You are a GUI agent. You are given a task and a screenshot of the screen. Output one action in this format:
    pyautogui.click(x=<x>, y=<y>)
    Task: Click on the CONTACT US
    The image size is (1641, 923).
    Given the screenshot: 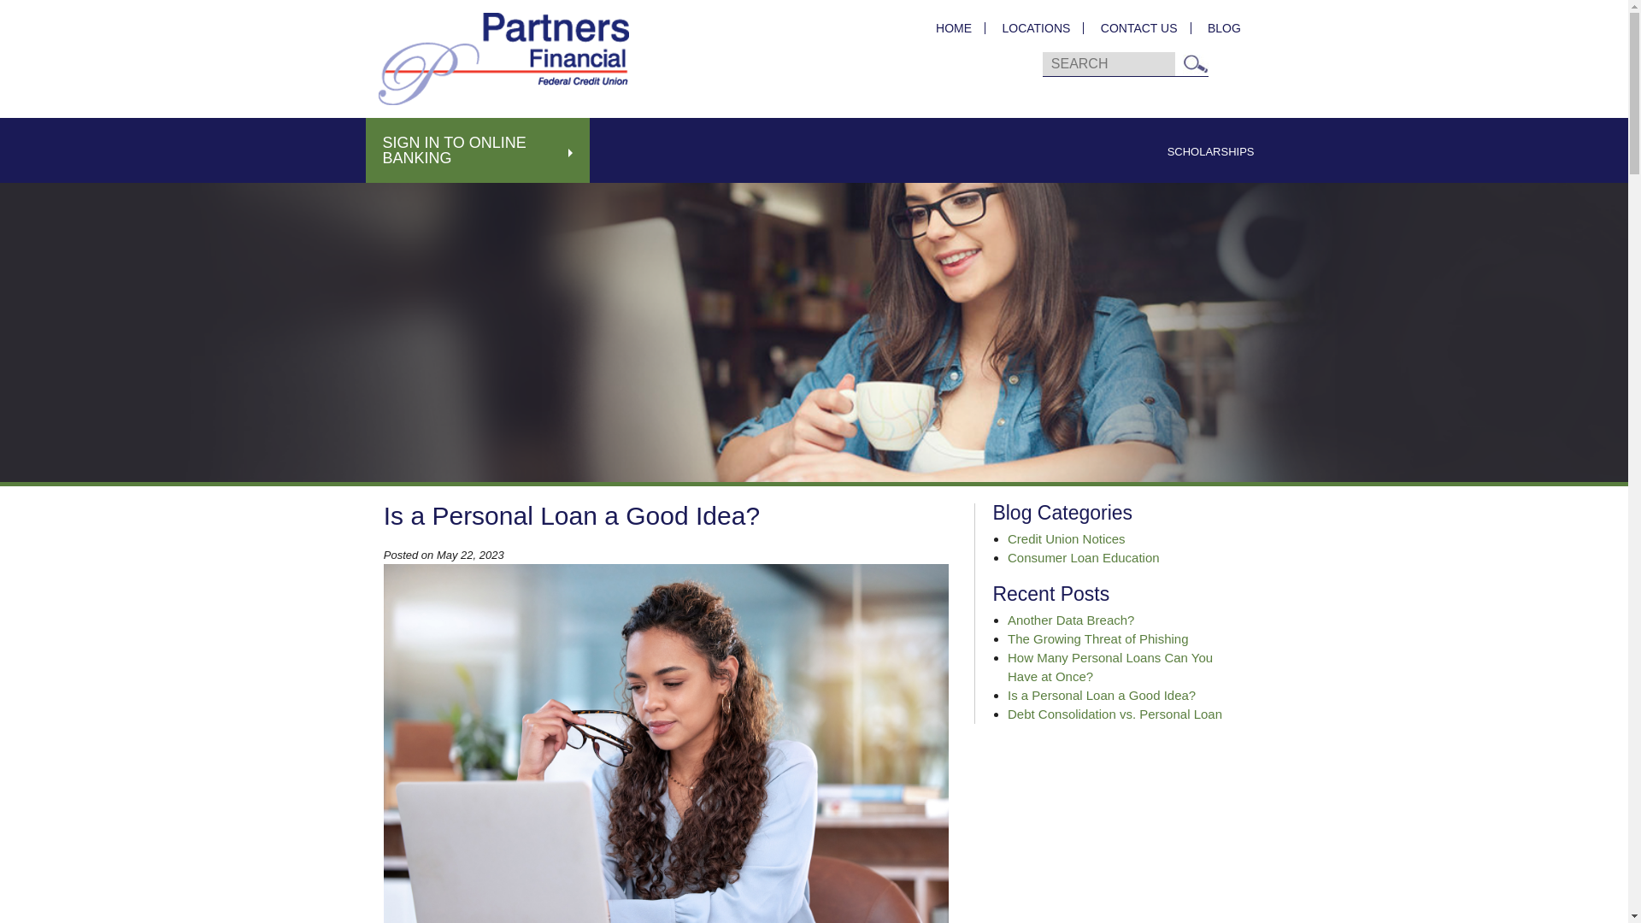 What is the action you would take?
    pyautogui.click(x=1138, y=27)
    